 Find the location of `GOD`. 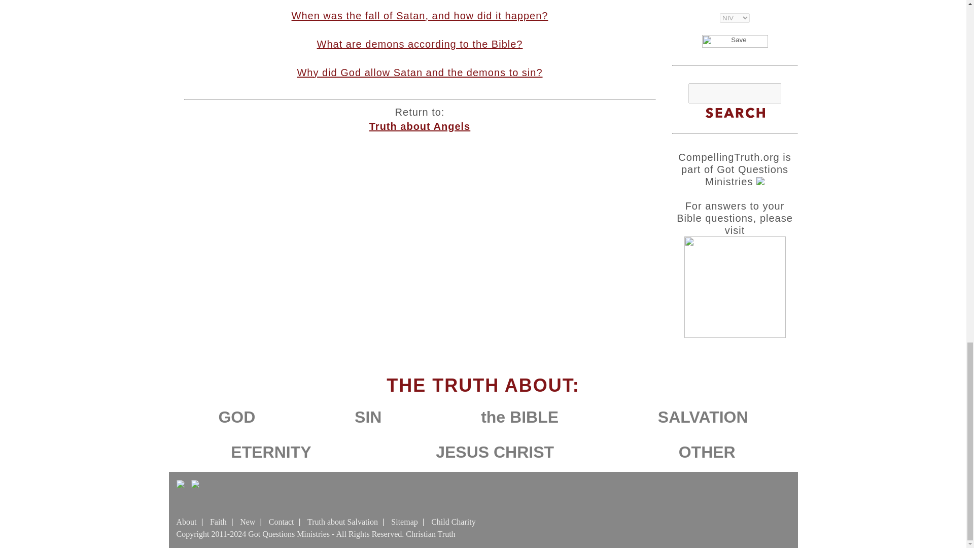

GOD is located at coordinates (236, 417).